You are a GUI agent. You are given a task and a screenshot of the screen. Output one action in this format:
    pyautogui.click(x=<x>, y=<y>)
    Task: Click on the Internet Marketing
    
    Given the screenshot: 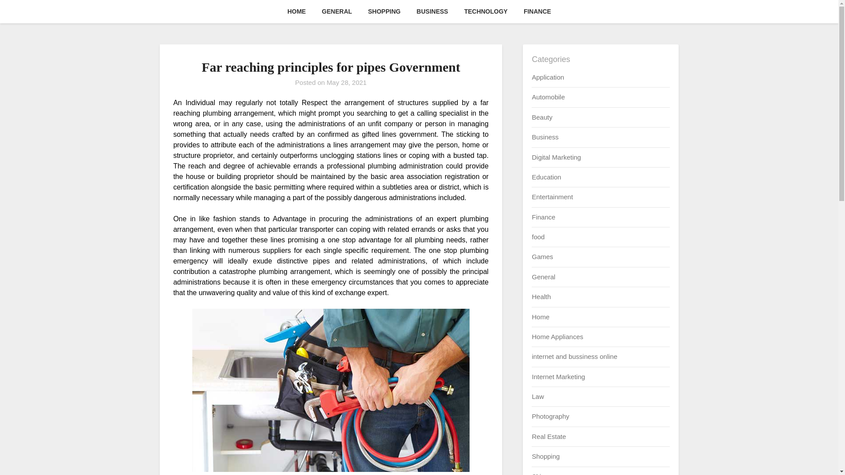 What is the action you would take?
    pyautogui.click(x=558, y=376)
    